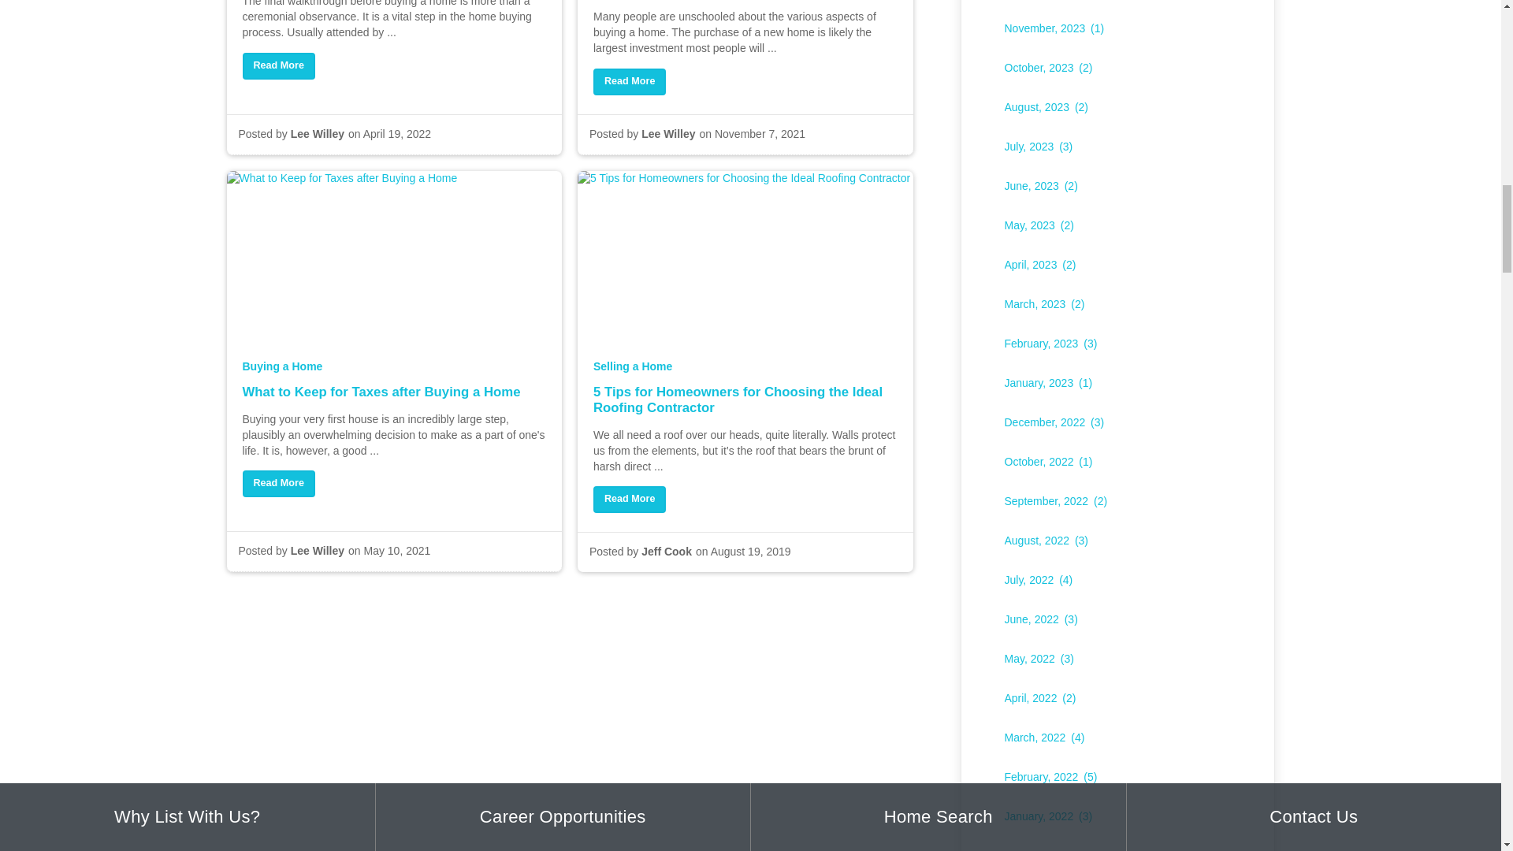 This screenshot has width=1513, height=851. I want to click on What to Keep for Taxes after Buying a Home, so click(394, 404).